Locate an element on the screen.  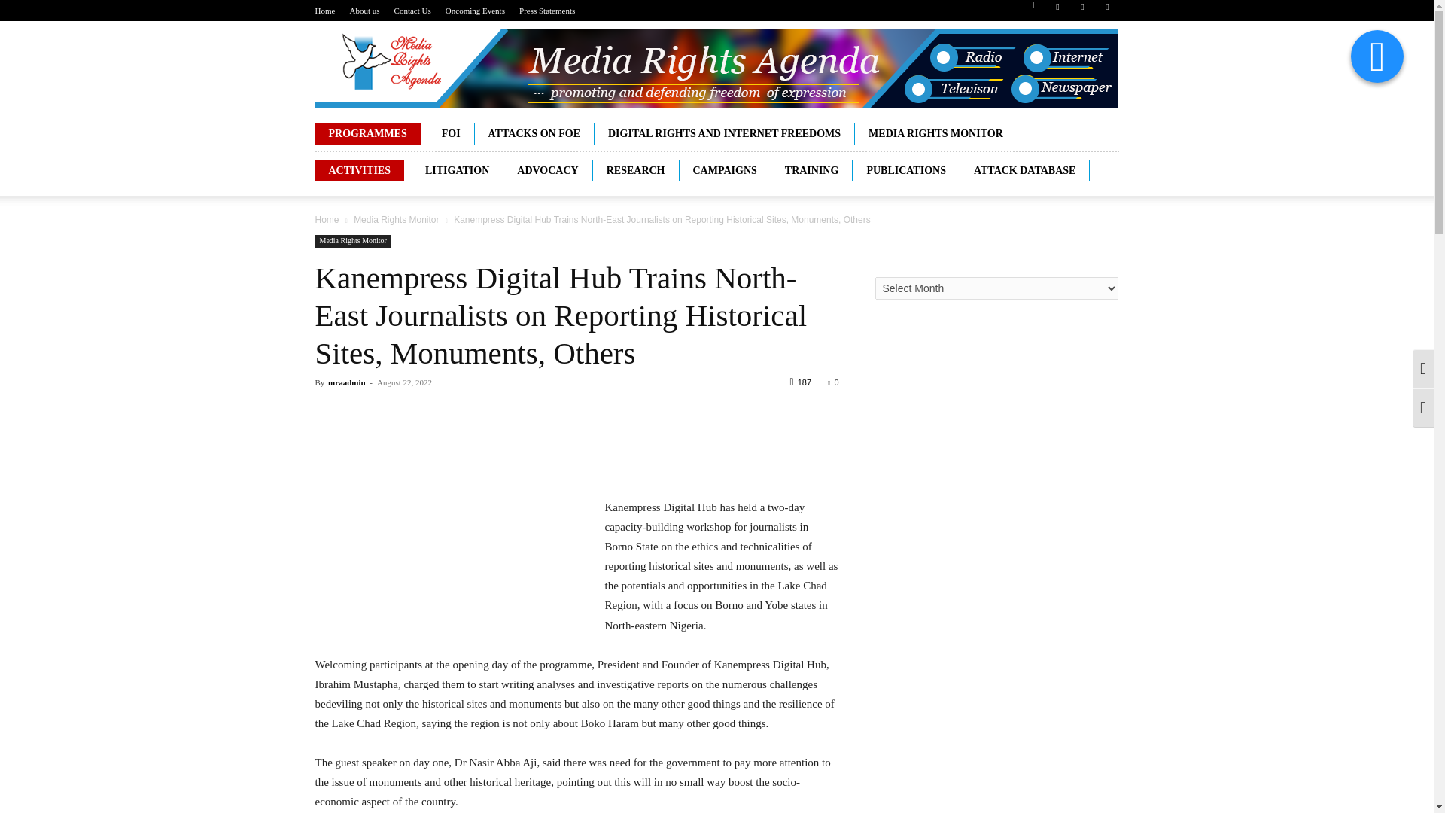
About us is located at coordinates (364, 11).